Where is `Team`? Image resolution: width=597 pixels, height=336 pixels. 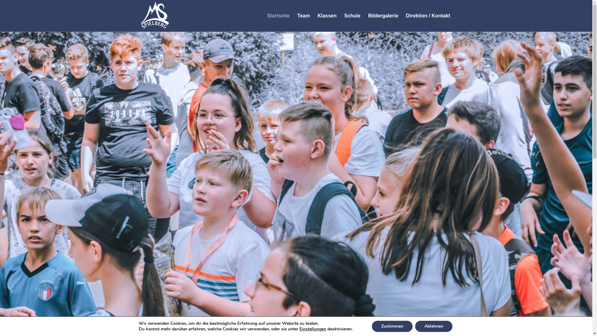
Team is located at coordinates (303, 16).